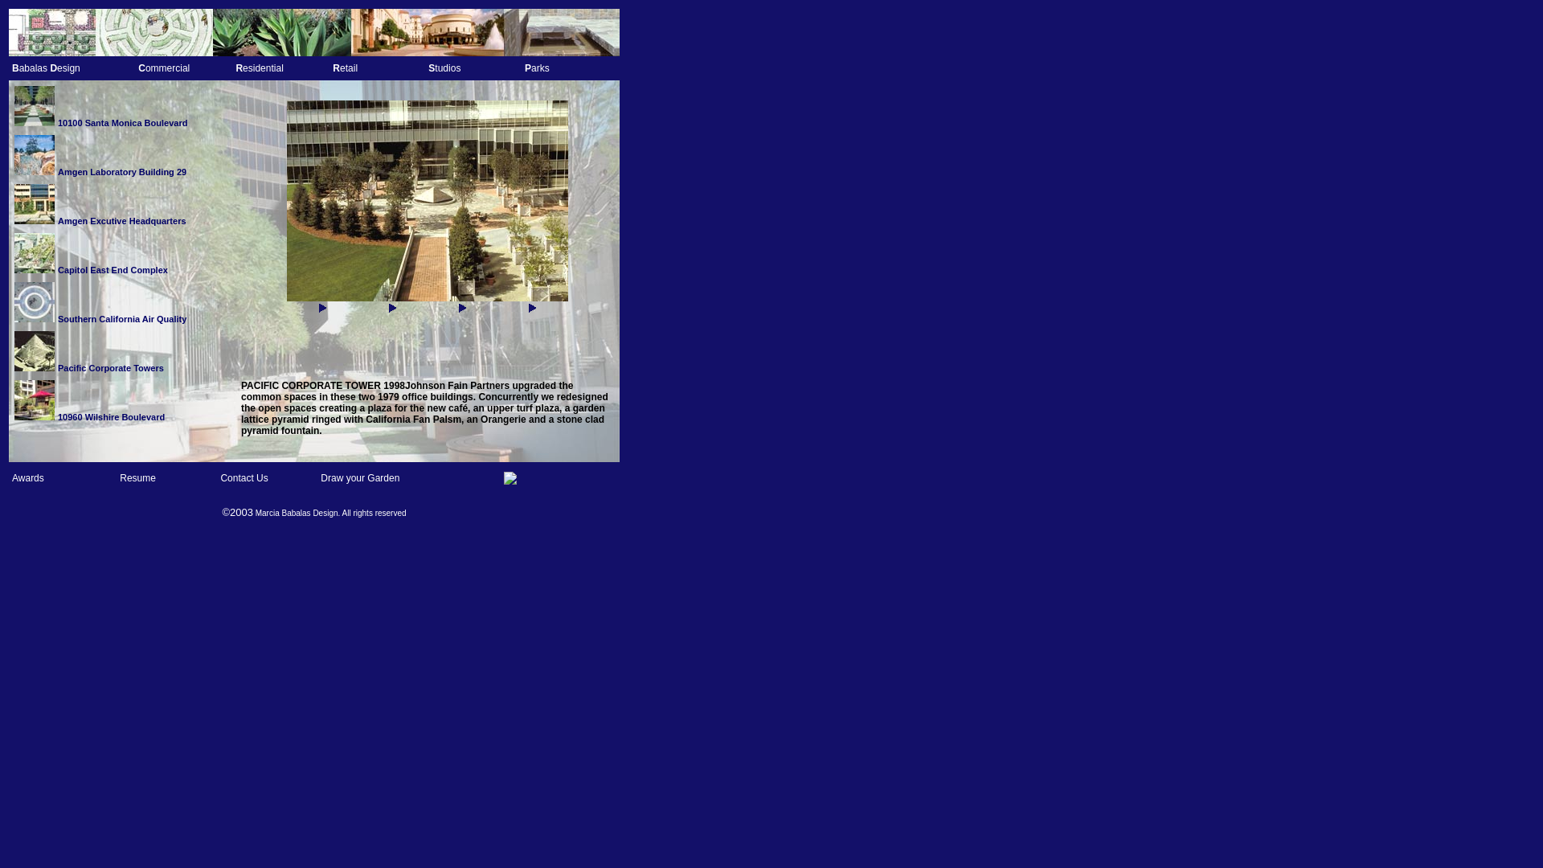 The width and height of the screenshot is (1543, 868). What do you see at coordinates (540, 68) in the screenshot?
I see `arks` at bounding box center [540, 68].